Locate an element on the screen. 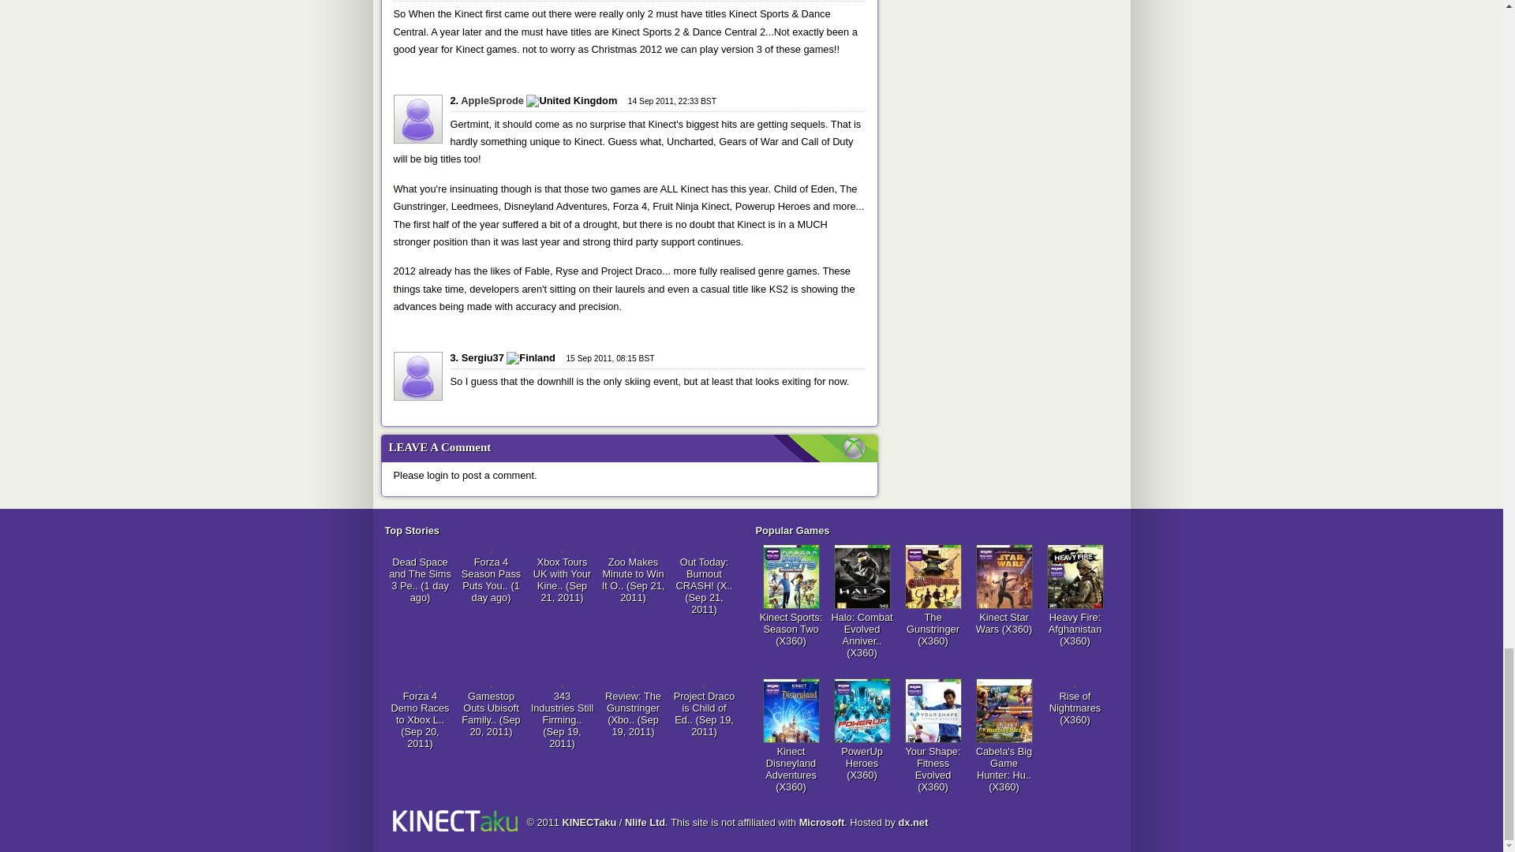 The image size is (1515, 852). Microsoft is located at coordinates (822, 822).